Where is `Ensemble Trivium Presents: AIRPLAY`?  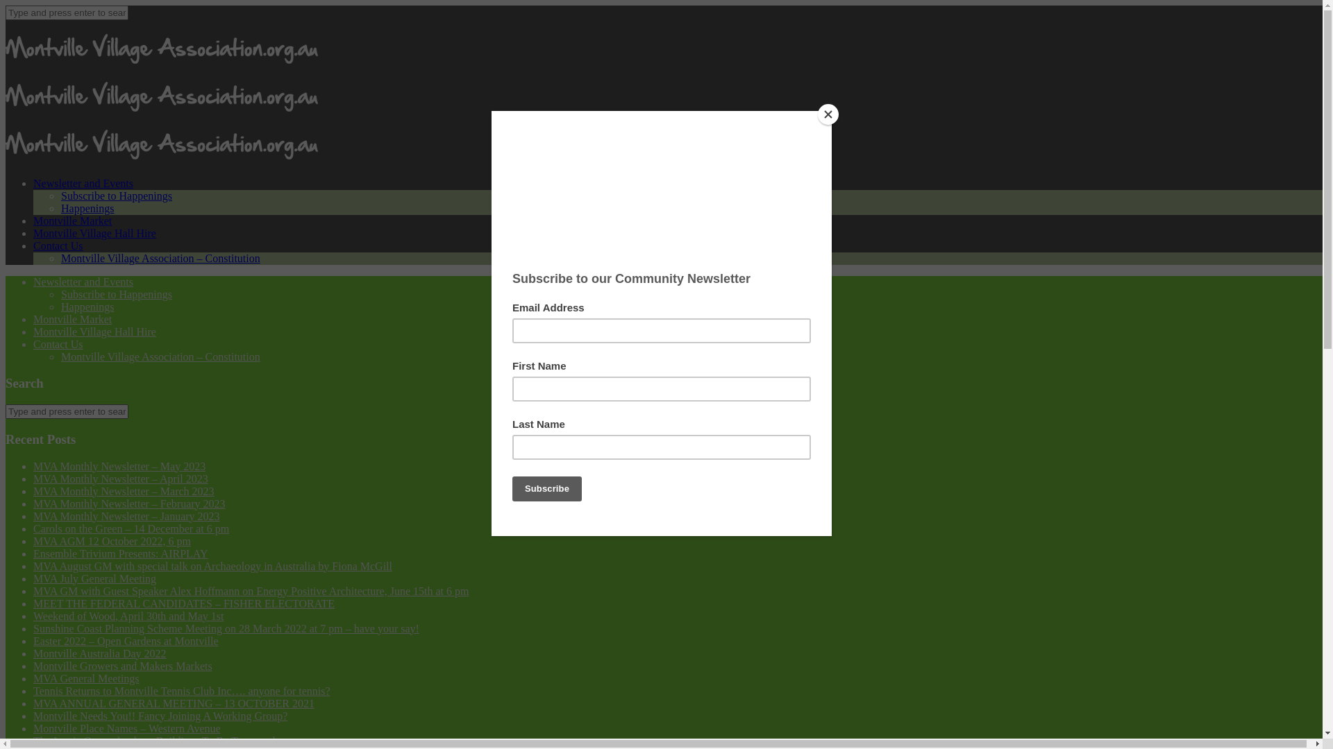
Ensemble Trivium Presents: AIRPLAY is located at coordinates (121, 553).